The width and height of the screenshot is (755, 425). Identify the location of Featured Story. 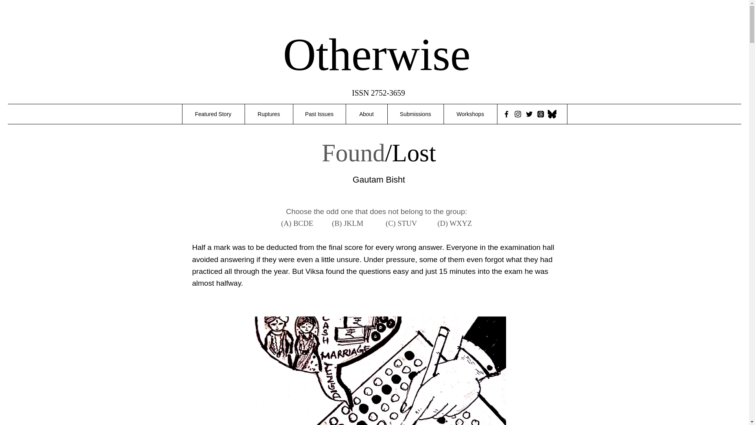
(213, 114).